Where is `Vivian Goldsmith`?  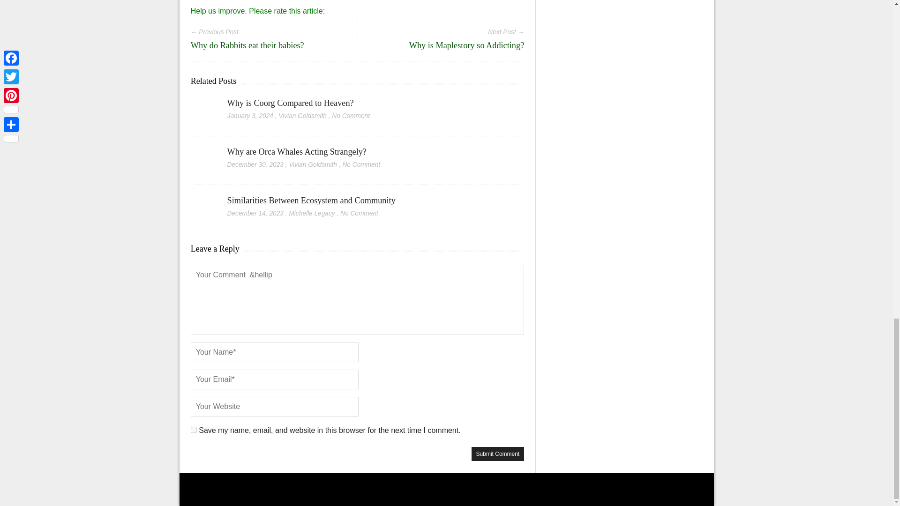
Vivian Goldsmith is located at coordinates (313, 164).